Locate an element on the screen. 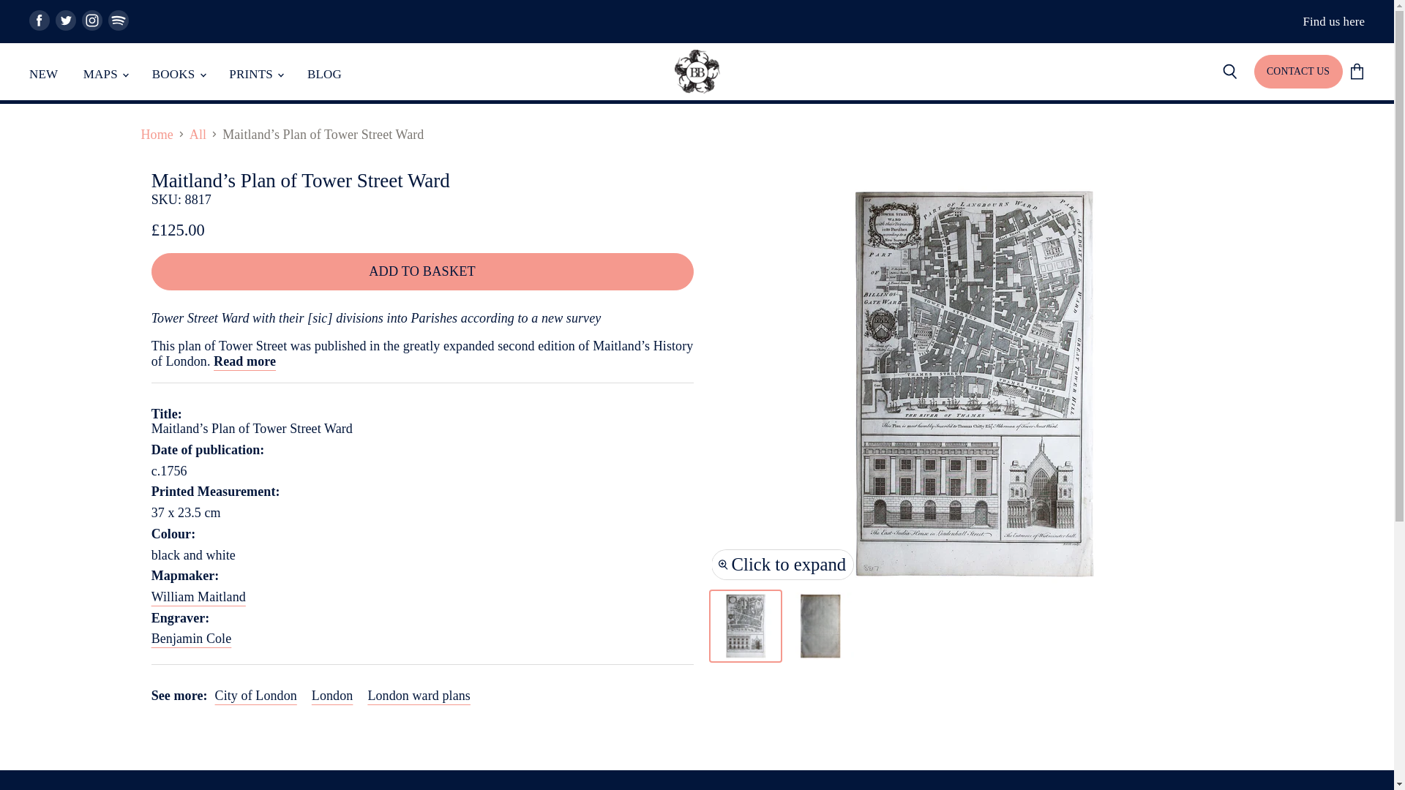 This screenshot has width=1405, height=790. Find us here is located at coordinates (1333, 21).